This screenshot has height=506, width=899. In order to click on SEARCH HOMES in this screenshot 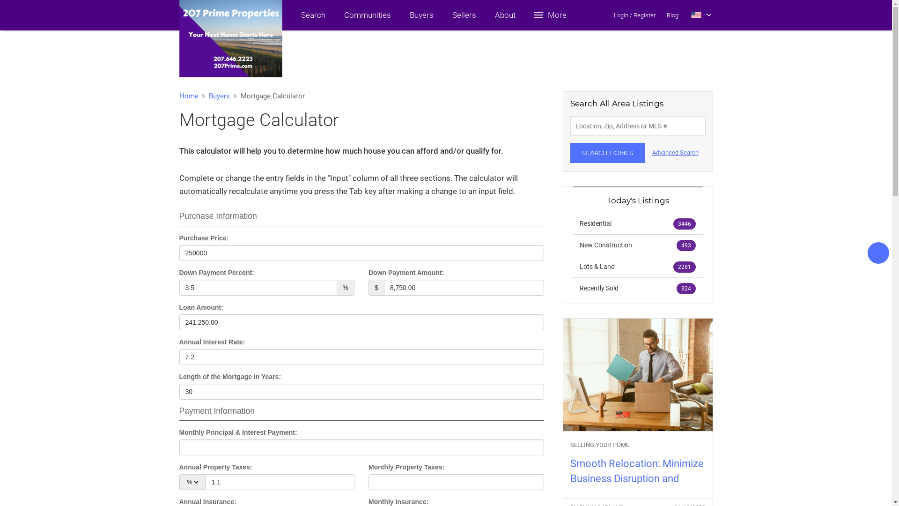, I will do `click(608, 153)`.